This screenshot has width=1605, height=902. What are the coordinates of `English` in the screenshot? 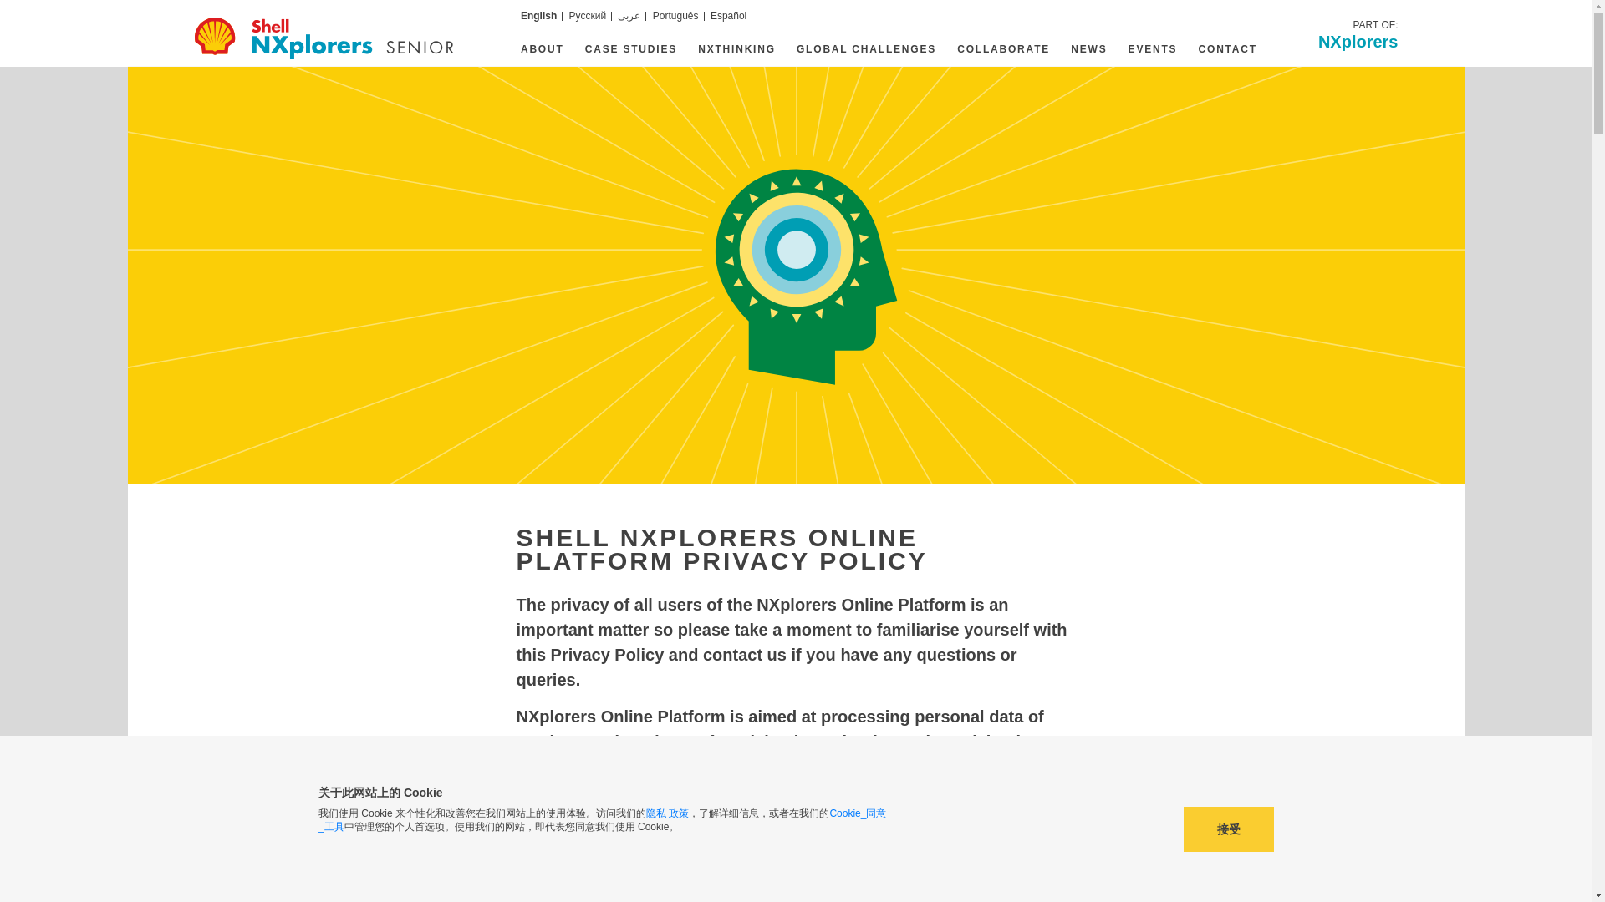 It's located at (542, 16).